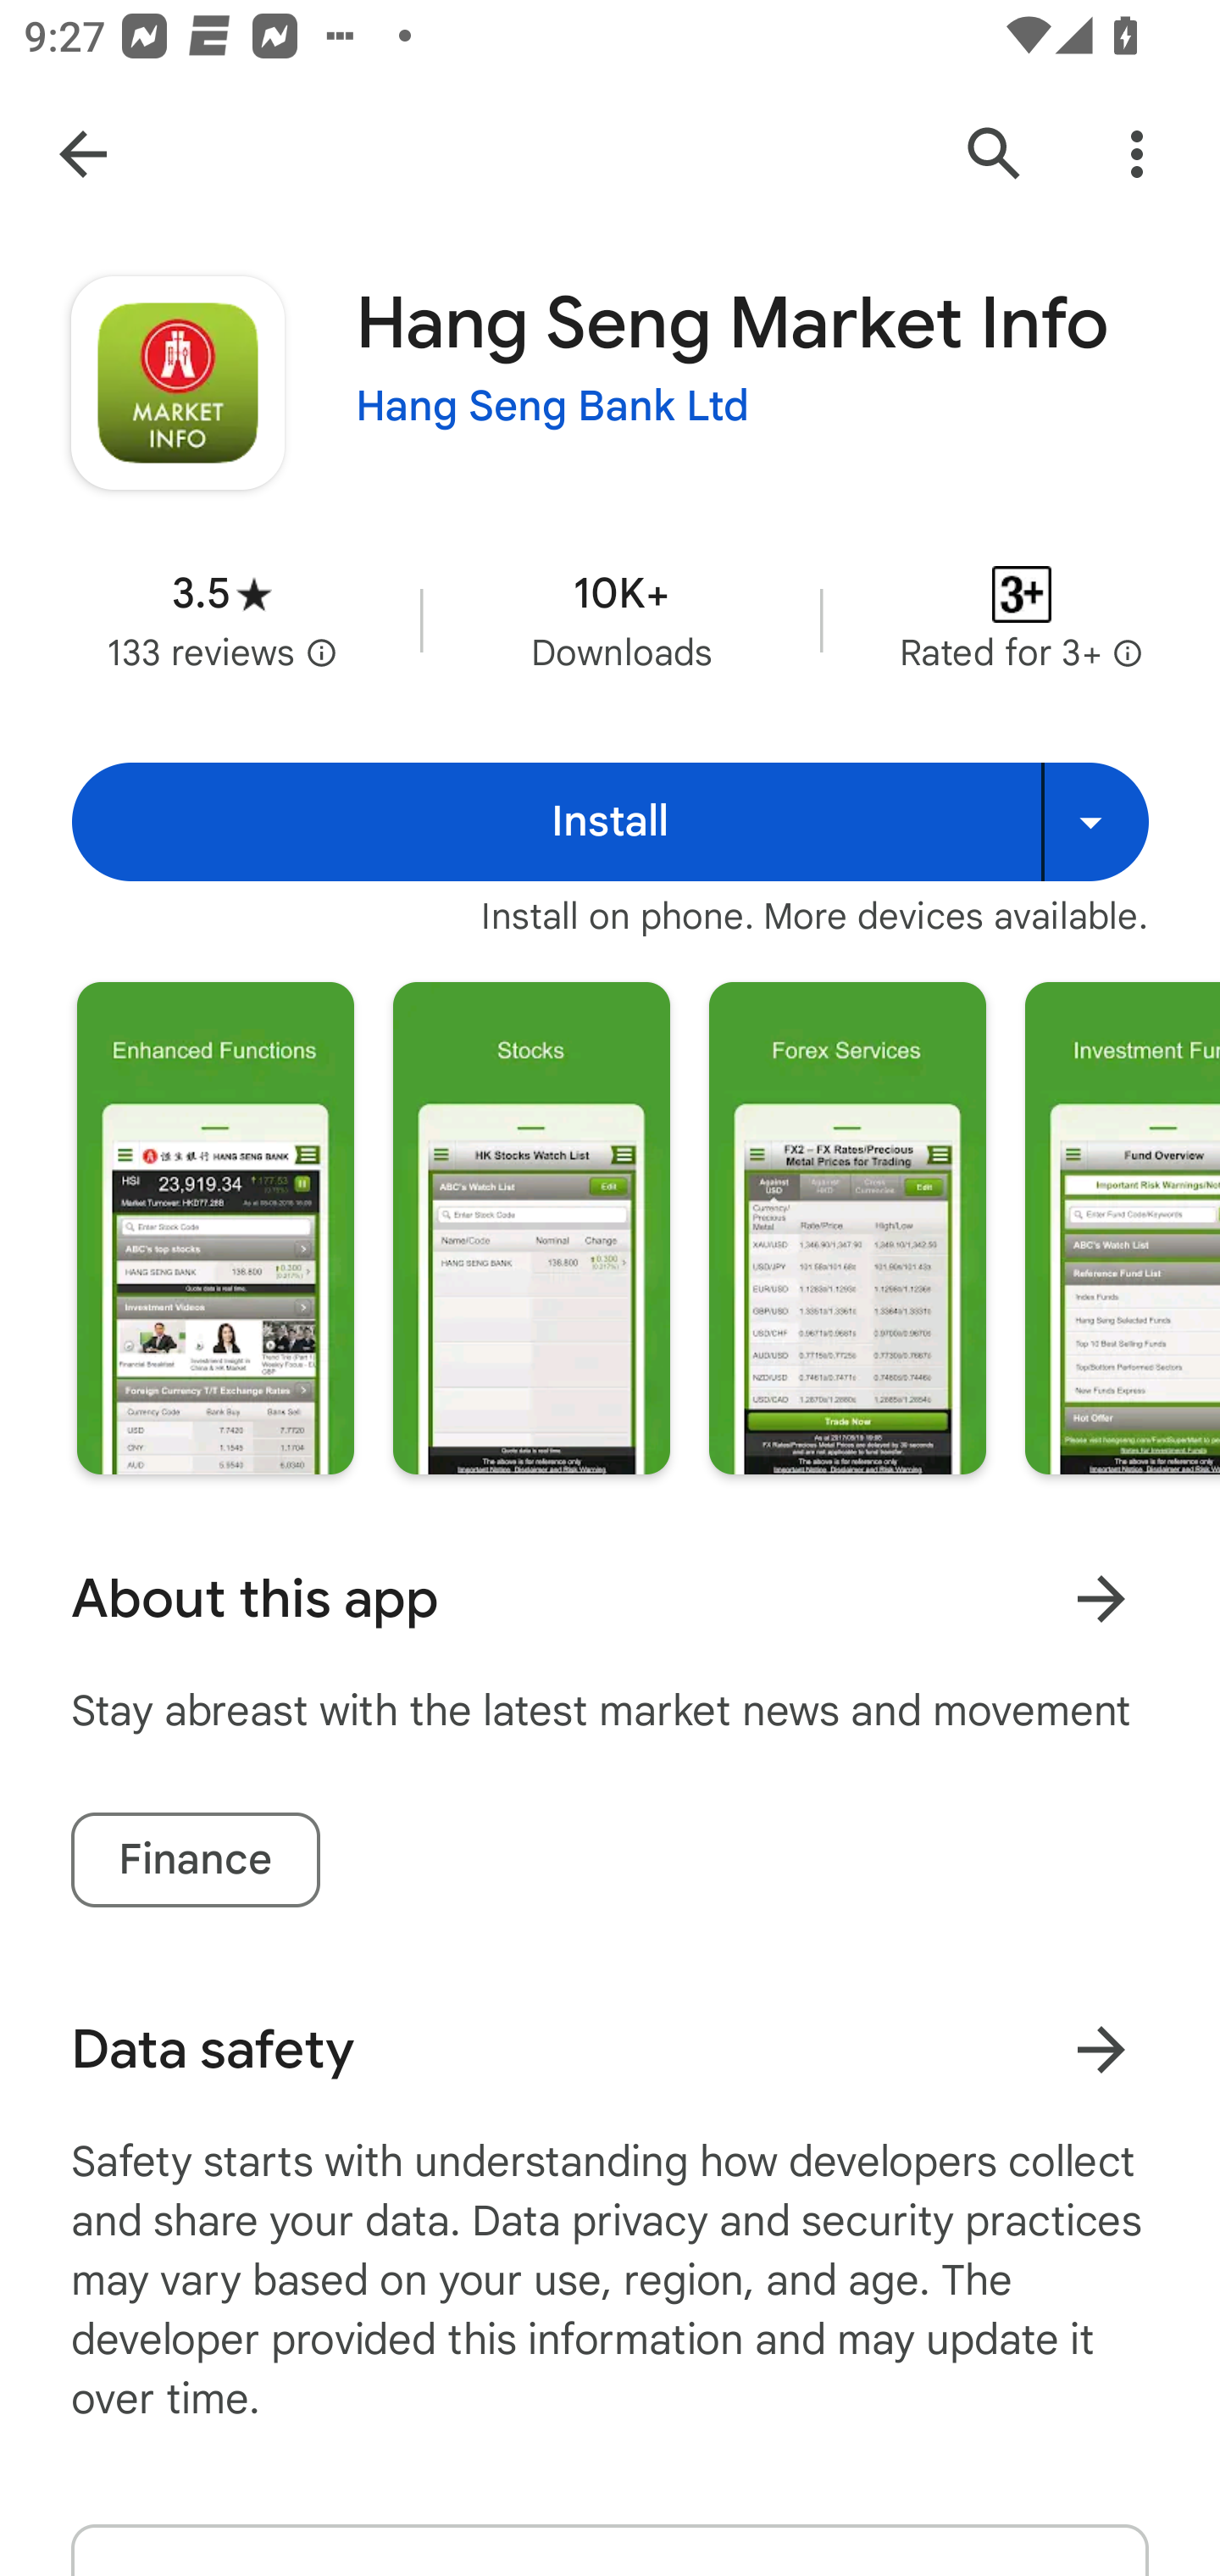 This screenshot has width=1220, height=2576. I want to click on Hang Seng Bank Ltd, so click(552, 407).